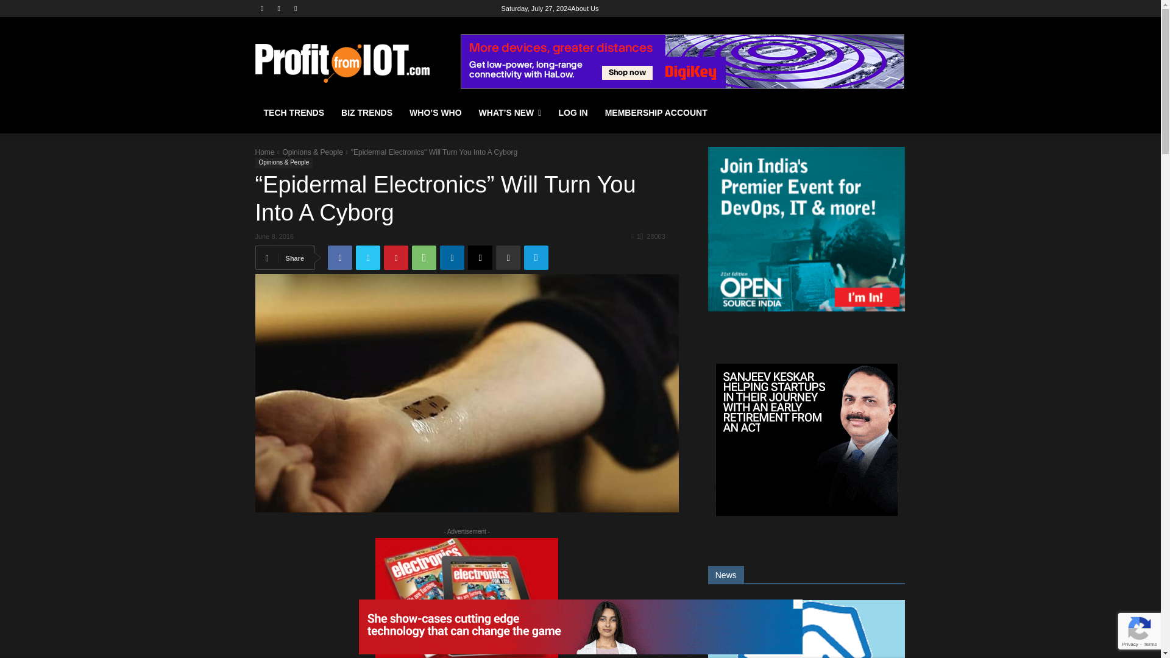 The width and height of the screenshot is (1170, 658). Describe the element at coordinates (262, 8) in the screenshot. I see `Facebook` at that location.